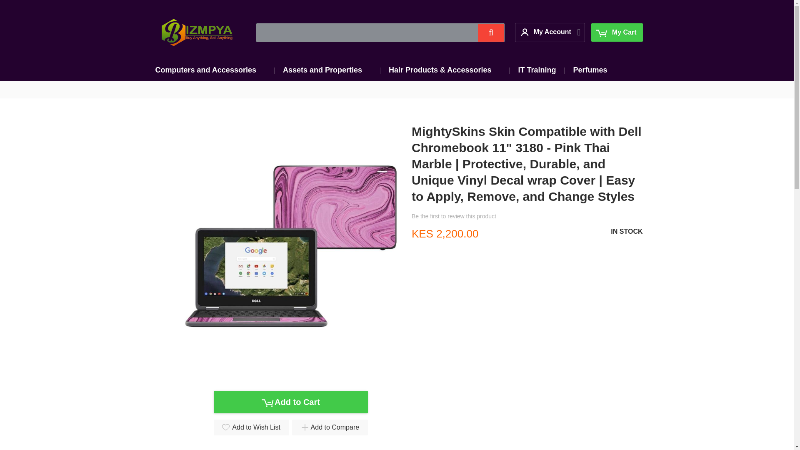  I want to click on My Account, so click(547, 32).